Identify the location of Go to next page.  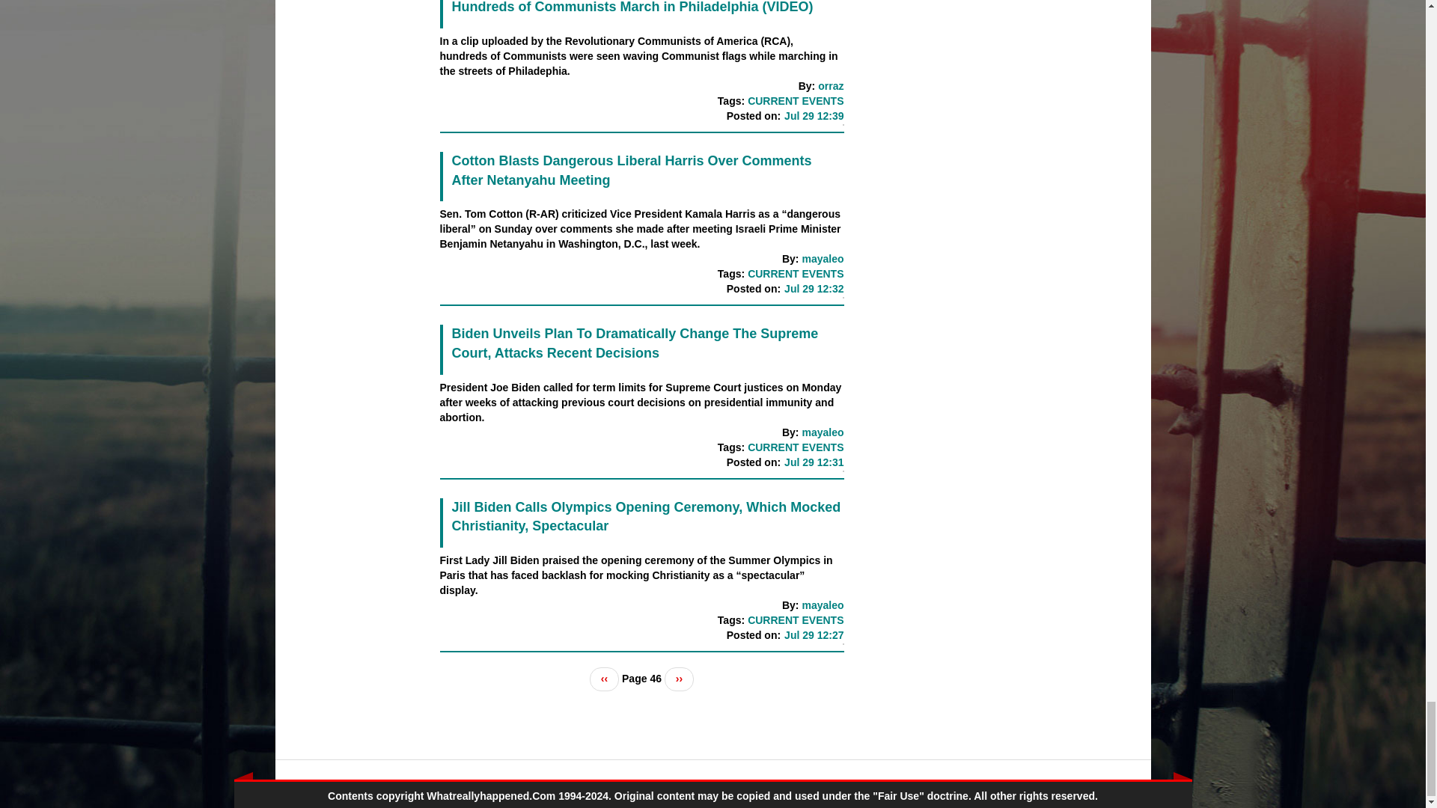
(679, 679).